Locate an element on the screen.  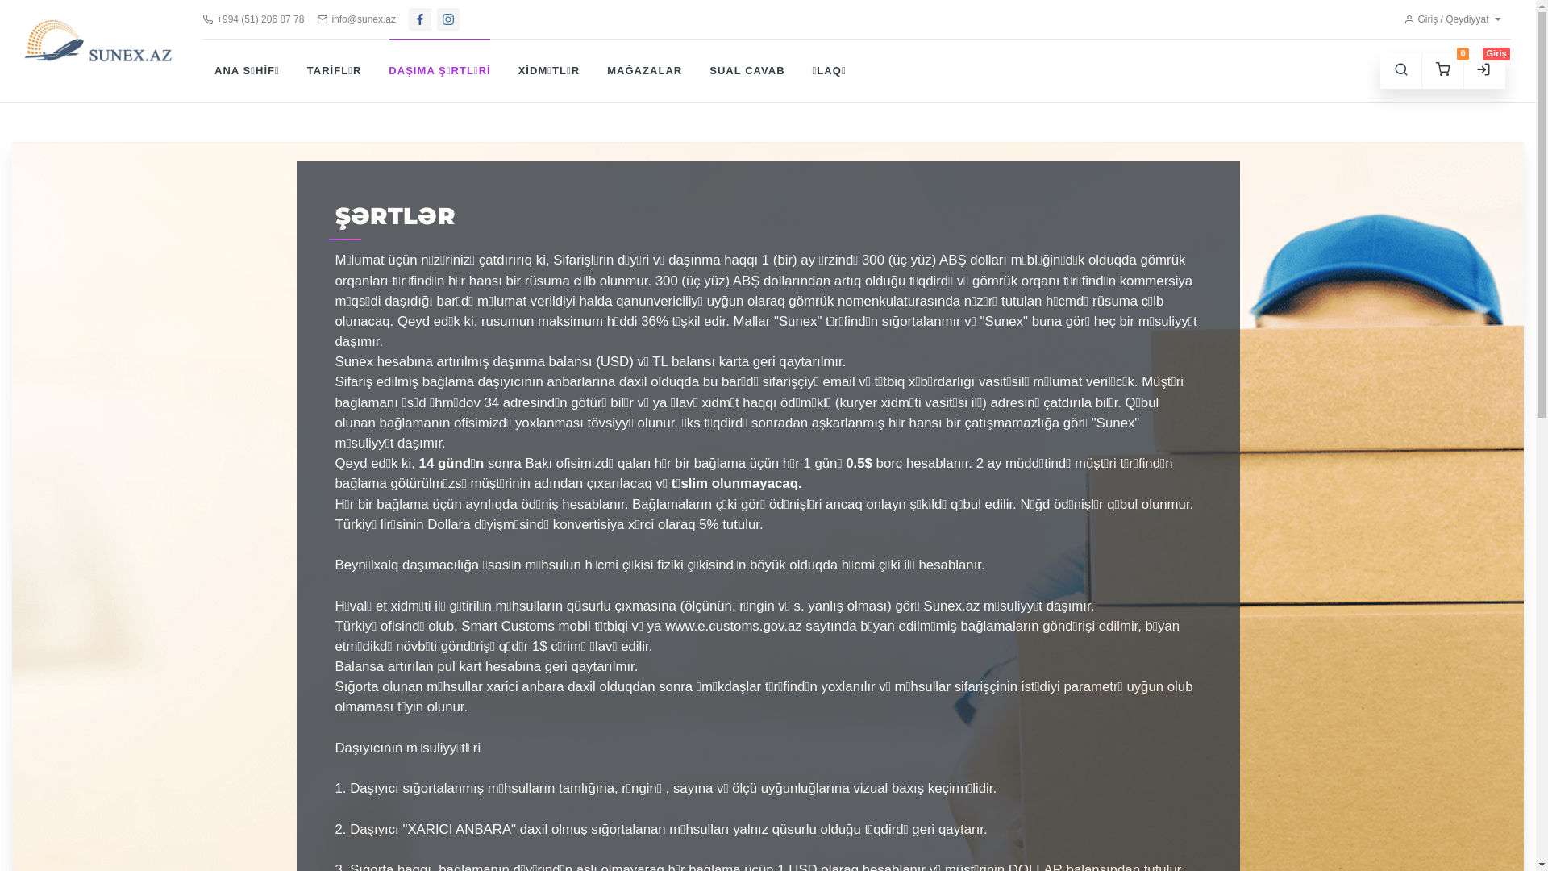
SUAL CAVAB is located at coordinates (747, 71).